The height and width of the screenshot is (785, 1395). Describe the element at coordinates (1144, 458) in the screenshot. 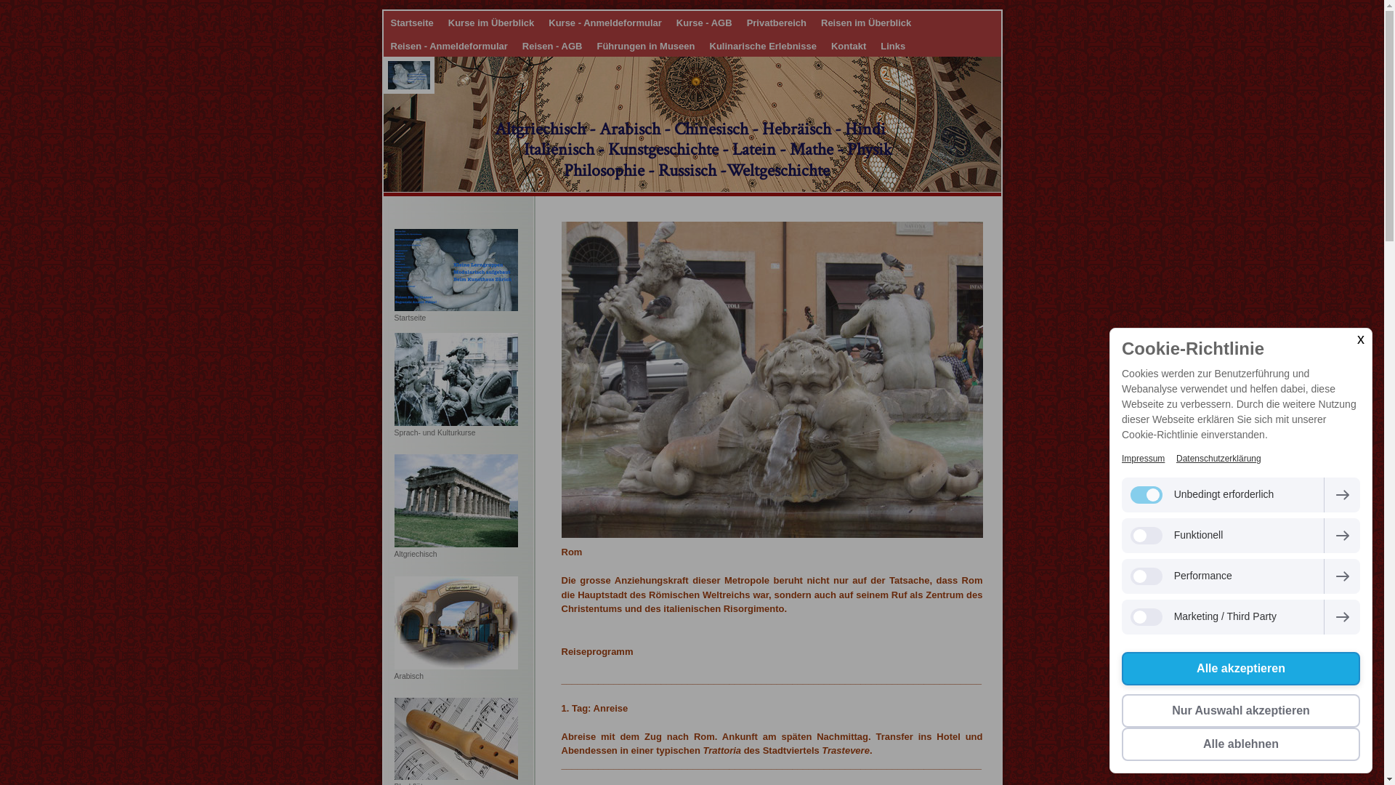

I see `Impressum` at that location.